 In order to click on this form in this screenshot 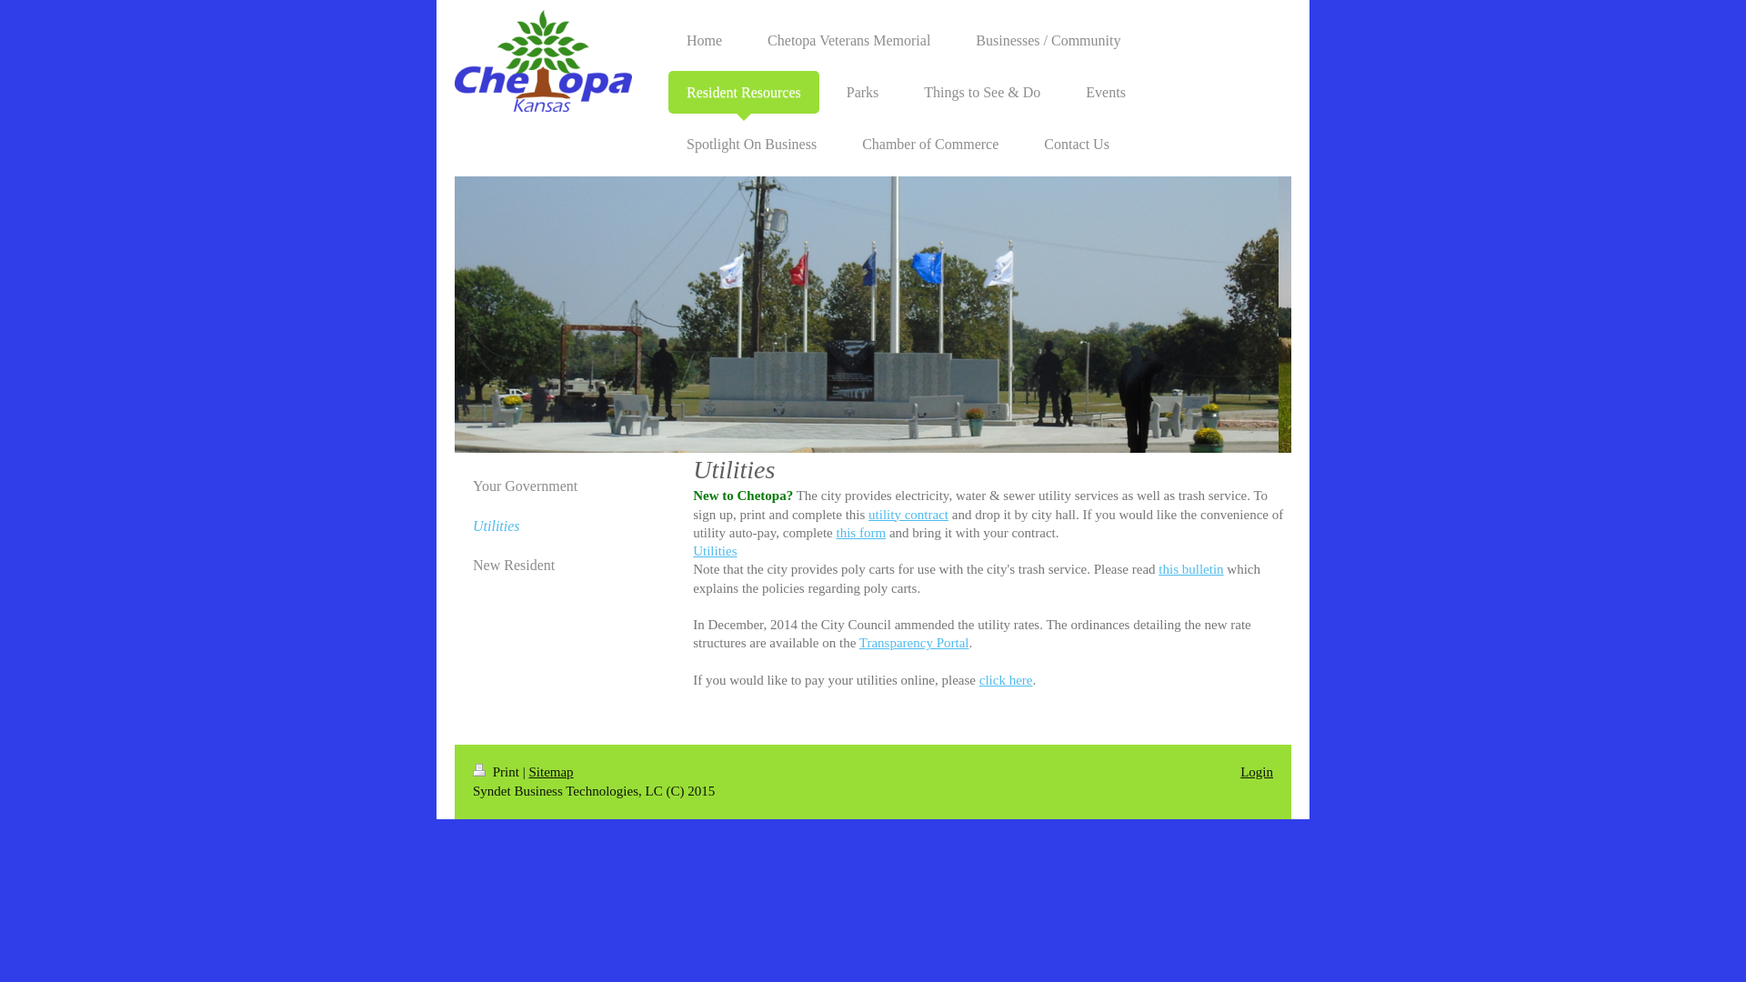, I will do `click(861, 533)`.